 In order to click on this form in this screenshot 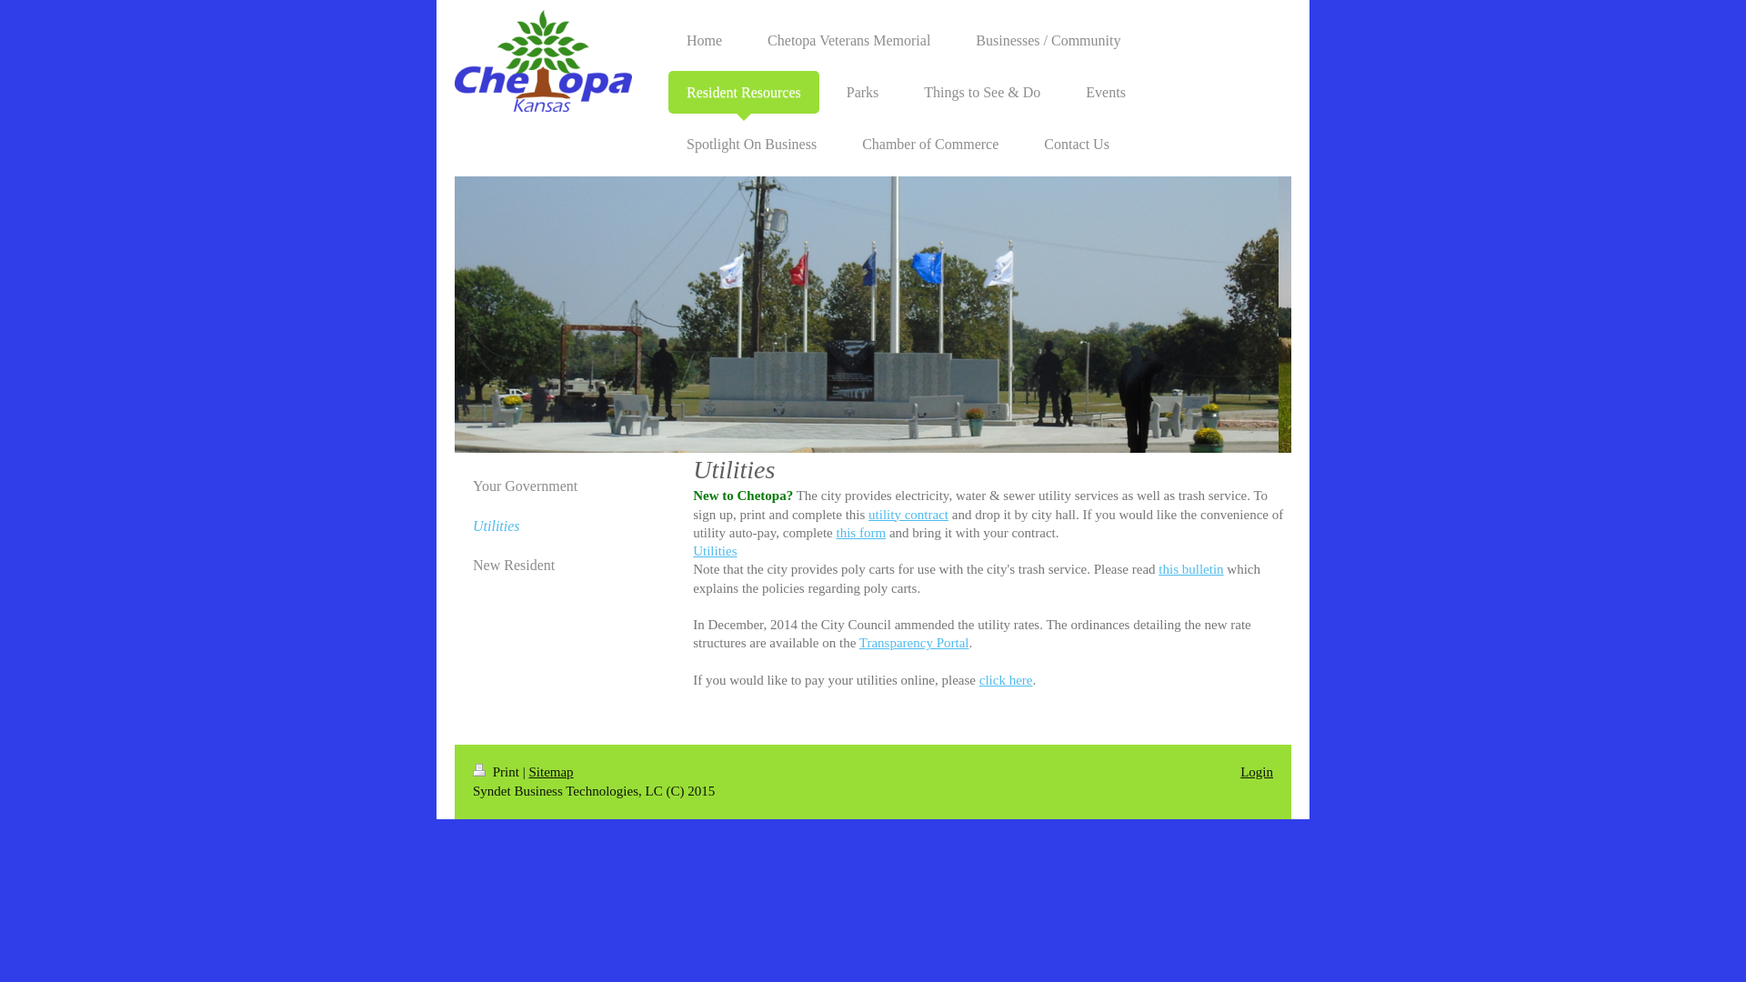, I will do `click(861, 533)`.